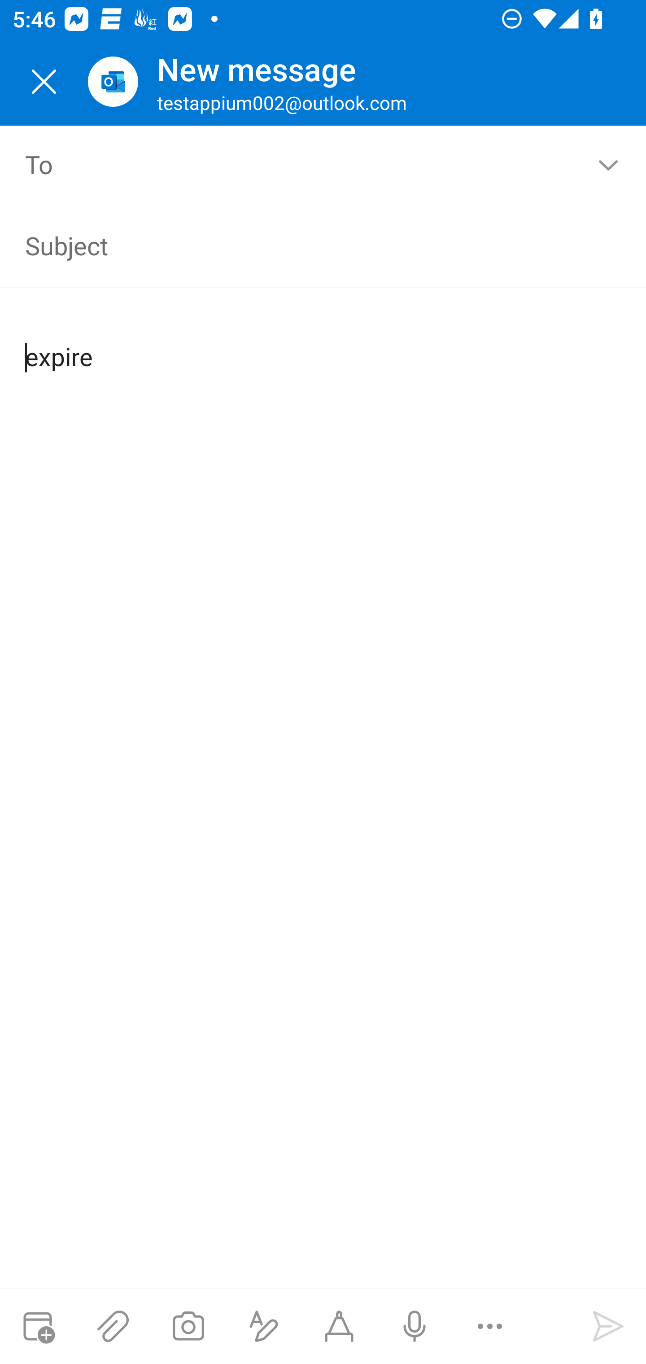  What do you see at coordinates (113, 1326) in the screenshot?
I see `Attach files` at bounding box center [113, 1326].